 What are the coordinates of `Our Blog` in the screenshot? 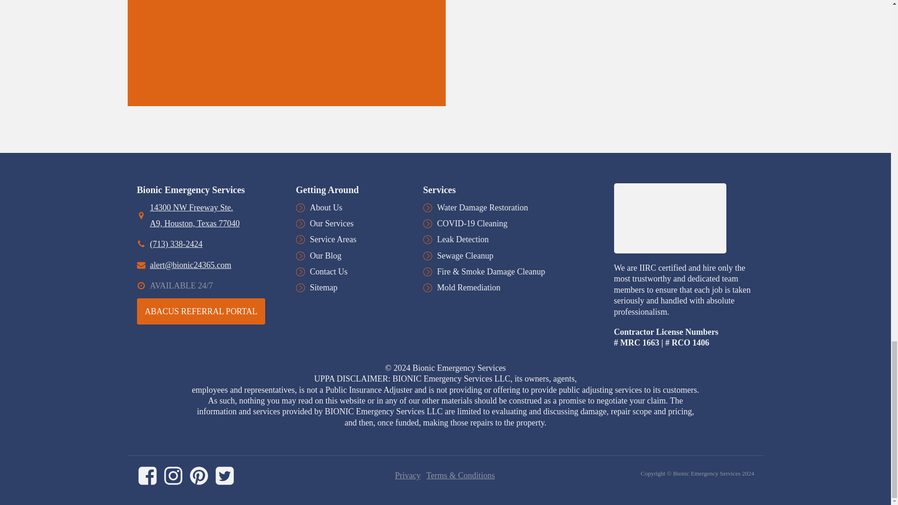 It's located at (326, 255).